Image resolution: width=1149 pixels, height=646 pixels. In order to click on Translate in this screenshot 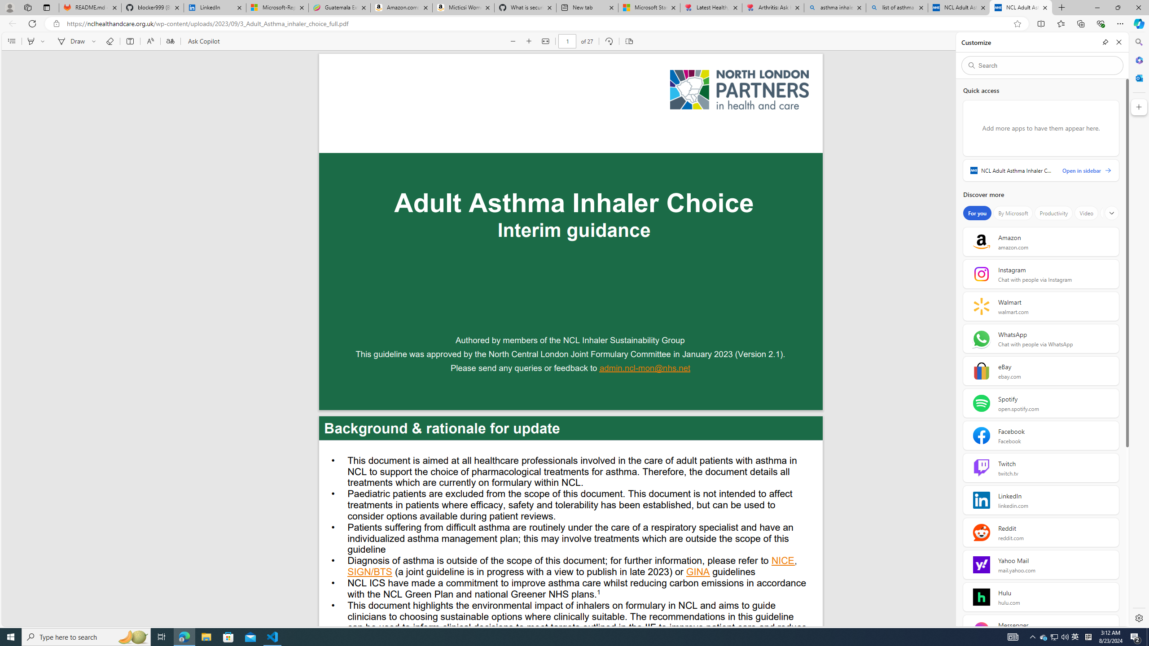, I will do `click(170, 41)`.